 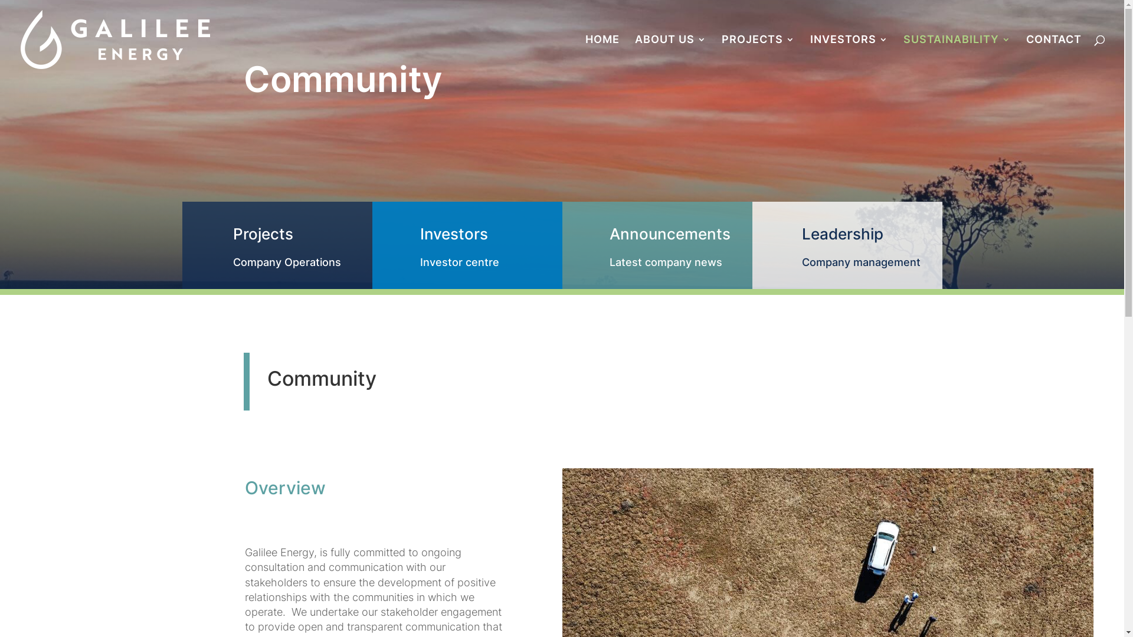 I want to click on Projects, so click(x=263, y=234).